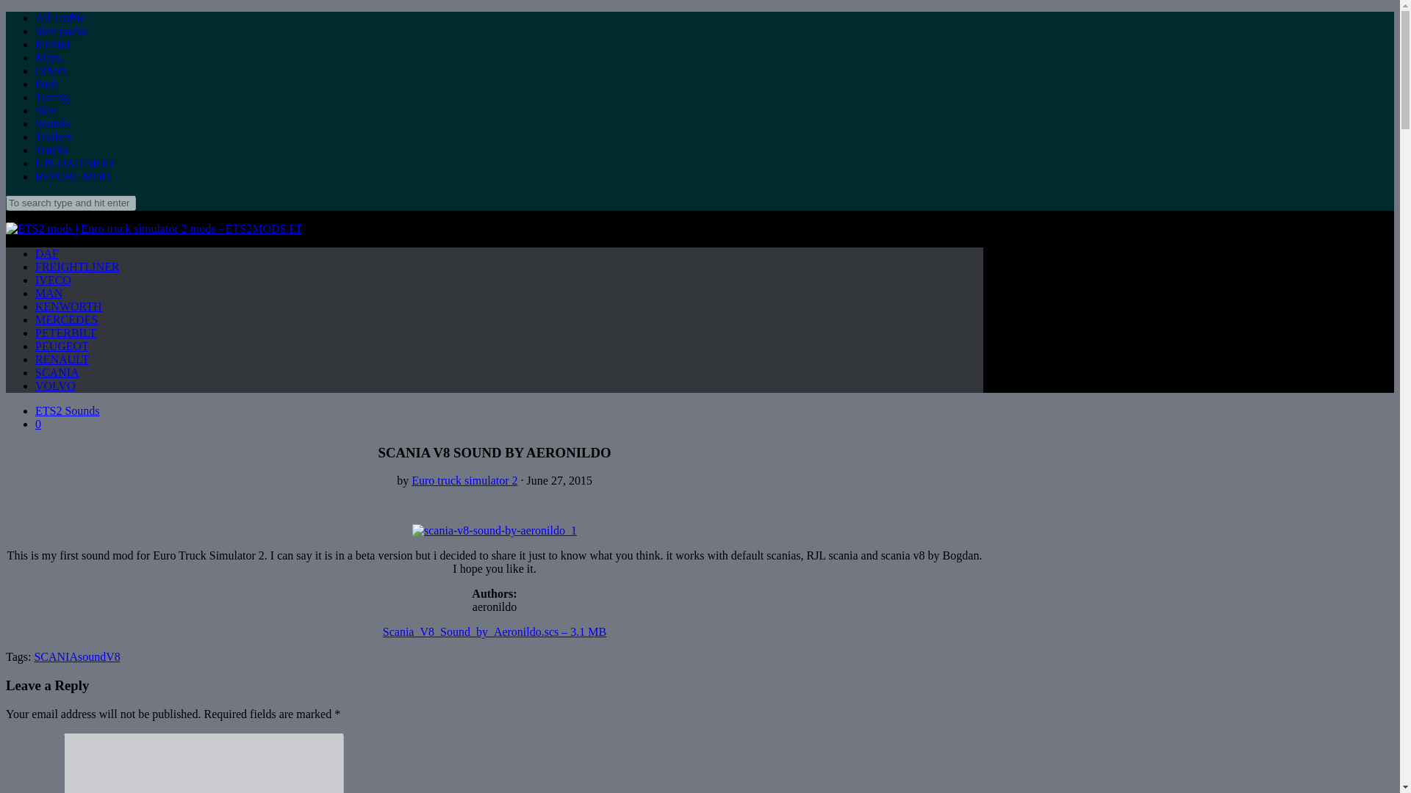 The image size is (1411, 793). What do you see at coordinates (52, 123) in the screenshot?
I see `Sounds` at bounding box center [52, 123].